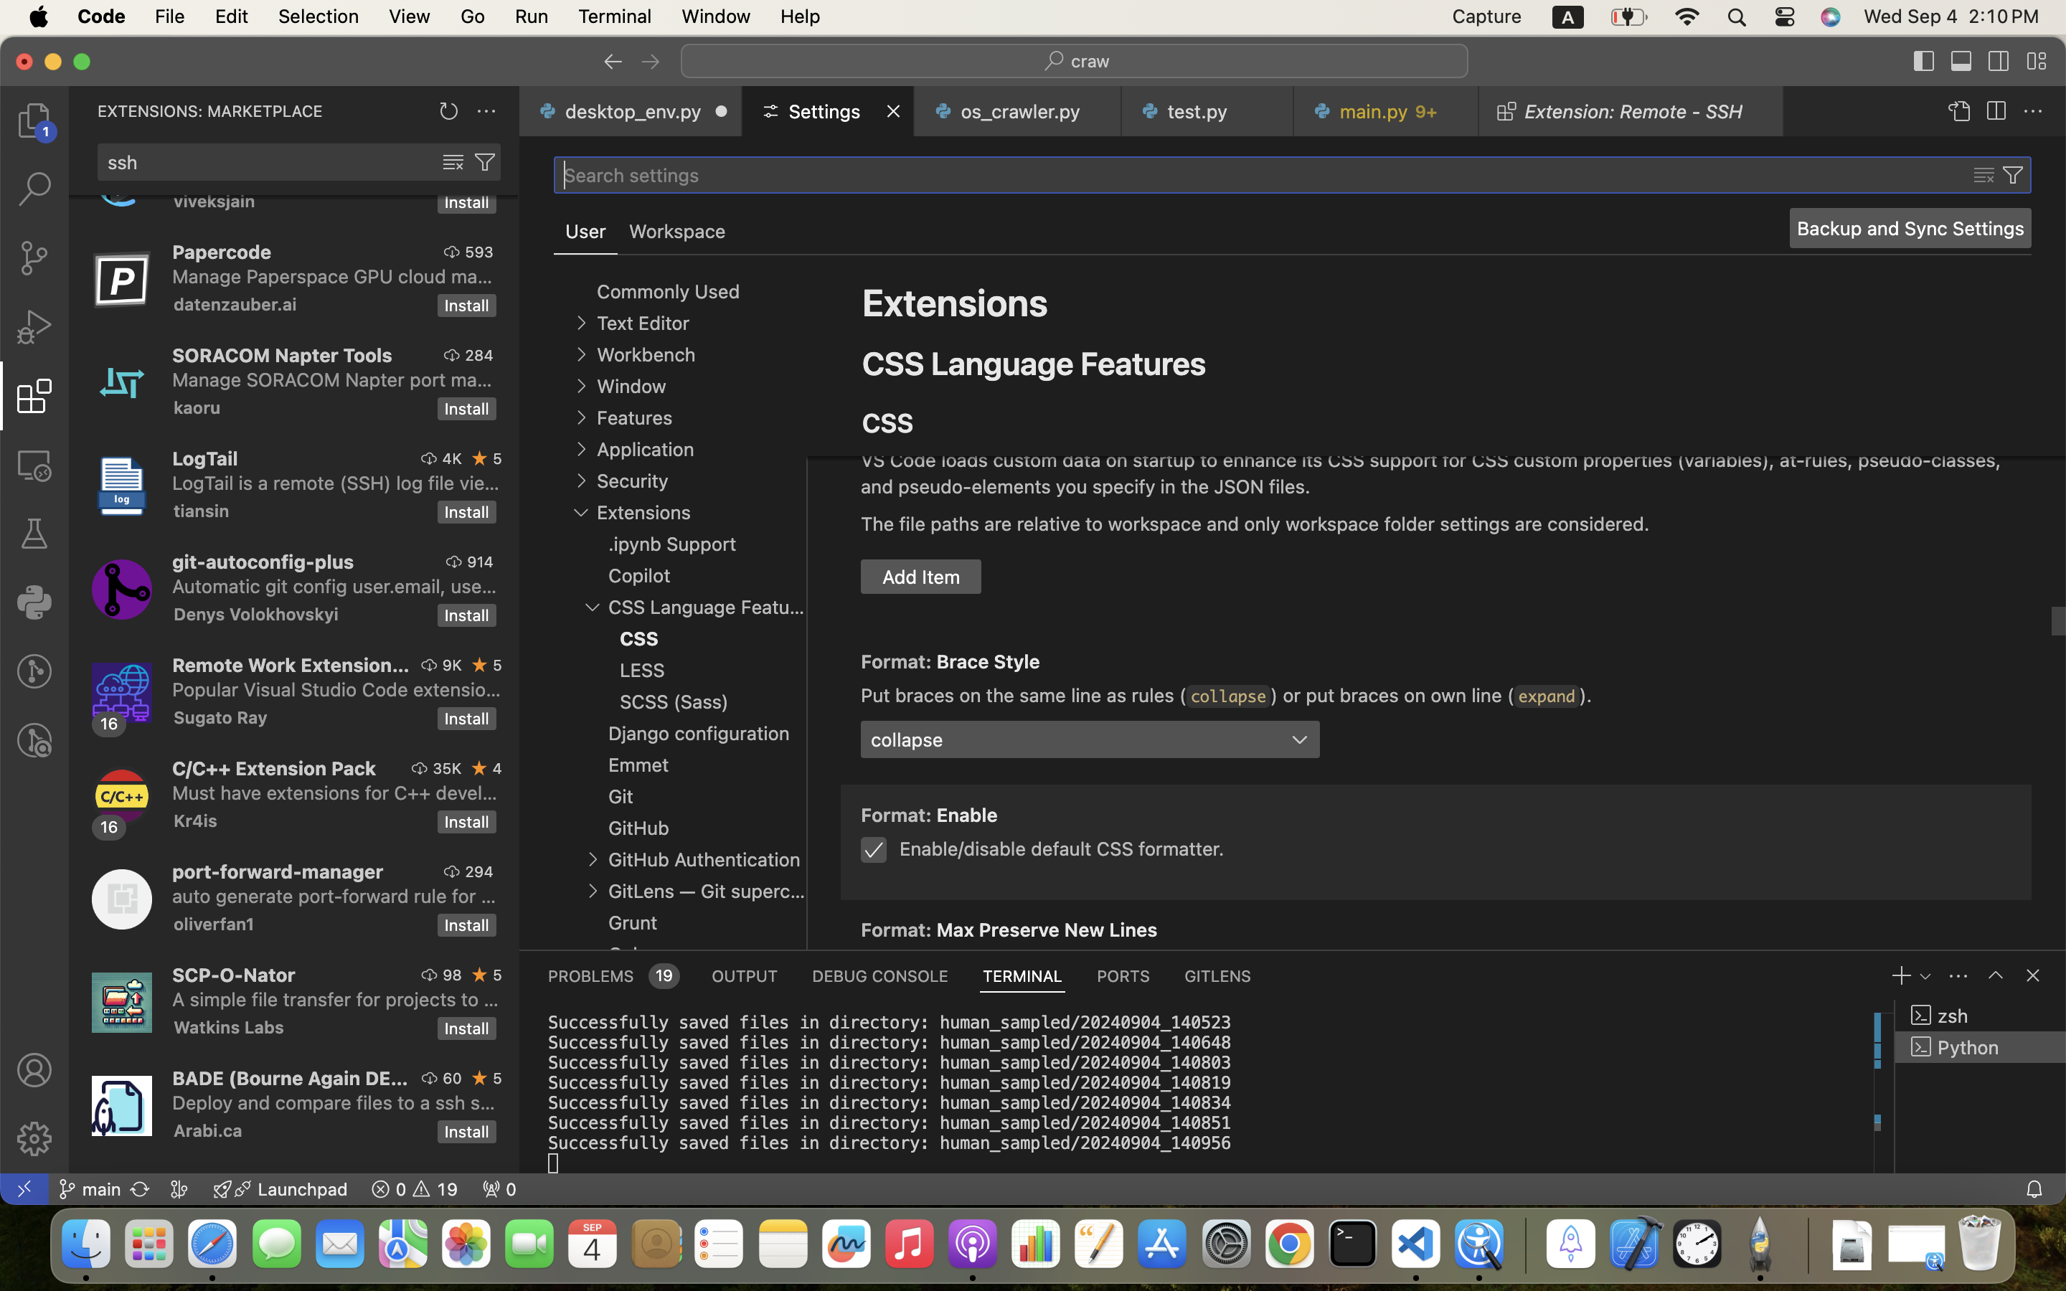 This screenshot has height=1291, width=2066. What do you see at coordinates (234, 975) in the screenshot?
I see `SCP-O-Nator` at bounding box center [234, 975].